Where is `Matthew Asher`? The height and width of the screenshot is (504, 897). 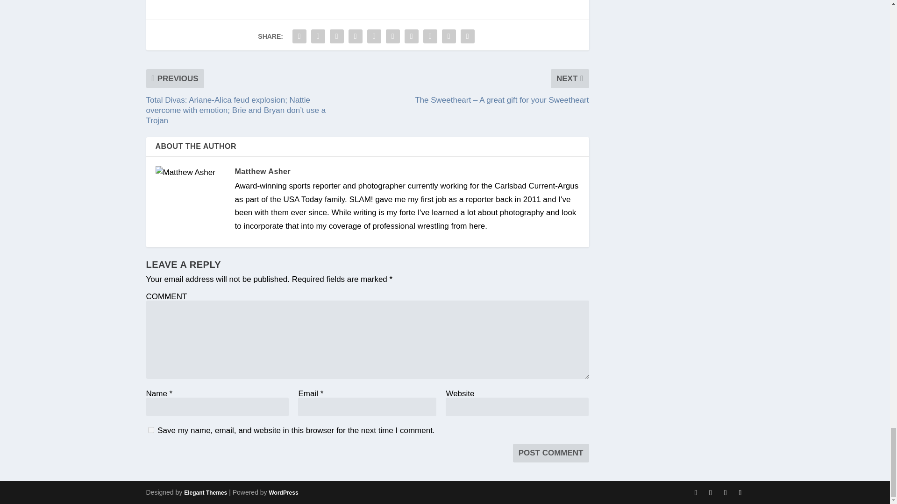 Matthew Asher is located at coordinates (263, 171).